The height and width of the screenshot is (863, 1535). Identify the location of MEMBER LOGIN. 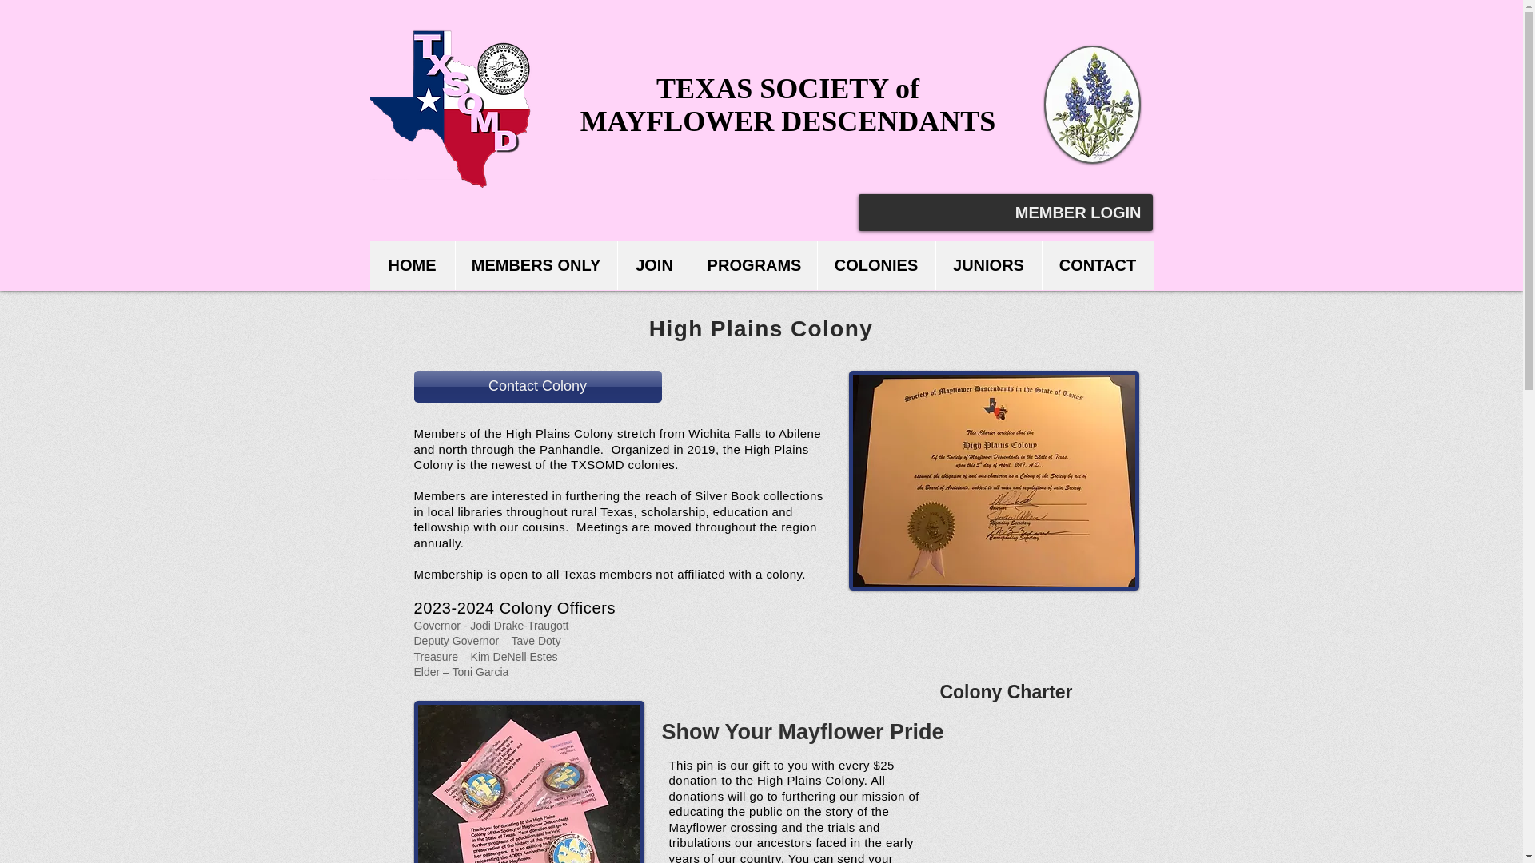
(1078, 213).